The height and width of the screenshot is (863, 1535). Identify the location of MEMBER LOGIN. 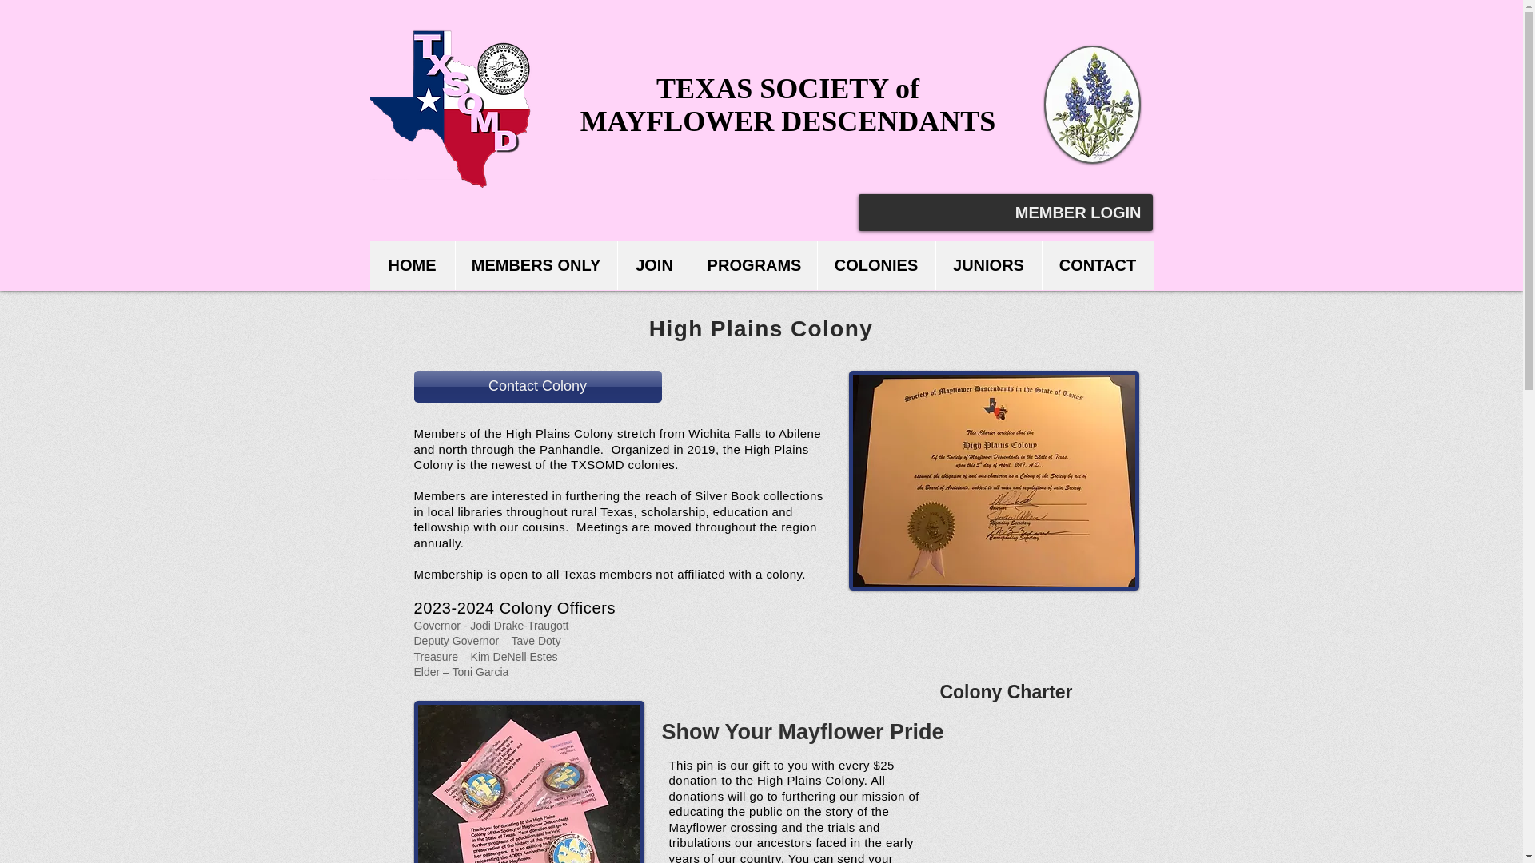
(1078, 213).